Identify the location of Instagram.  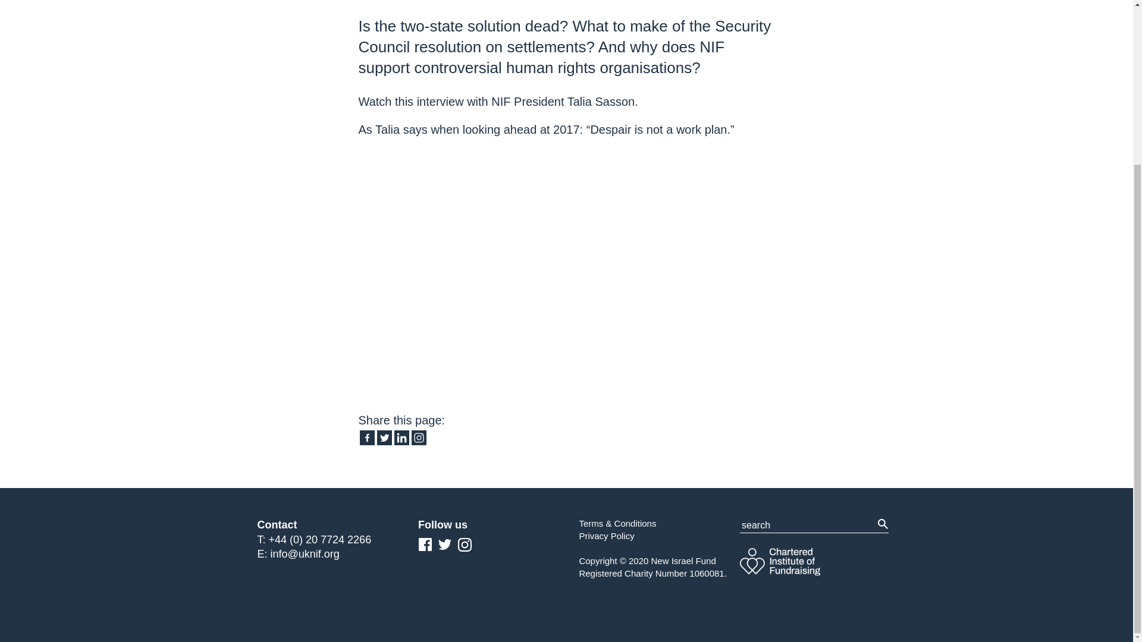
(419, 438).